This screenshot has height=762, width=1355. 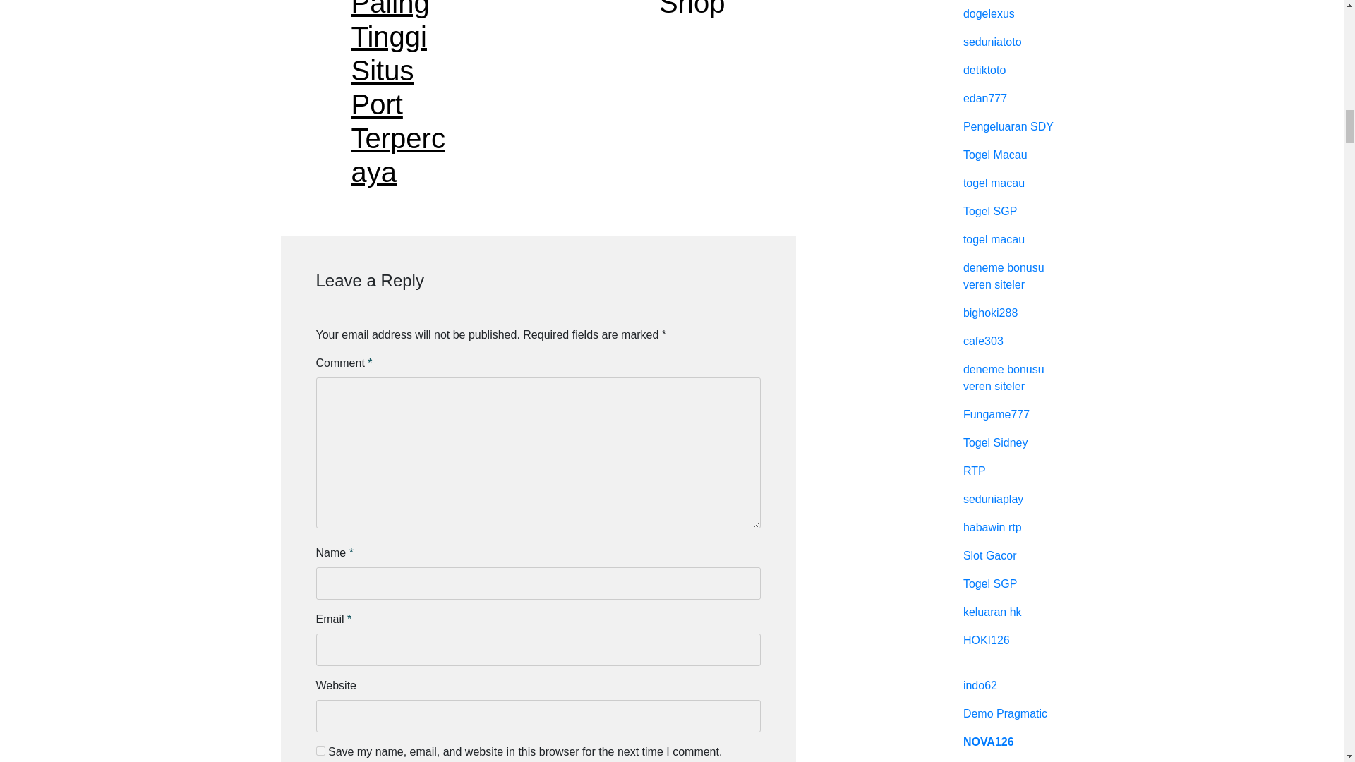 What do you see at coordinates (320, 751) in the screenshot?
I see `yes` at bounding box center [320, 751].